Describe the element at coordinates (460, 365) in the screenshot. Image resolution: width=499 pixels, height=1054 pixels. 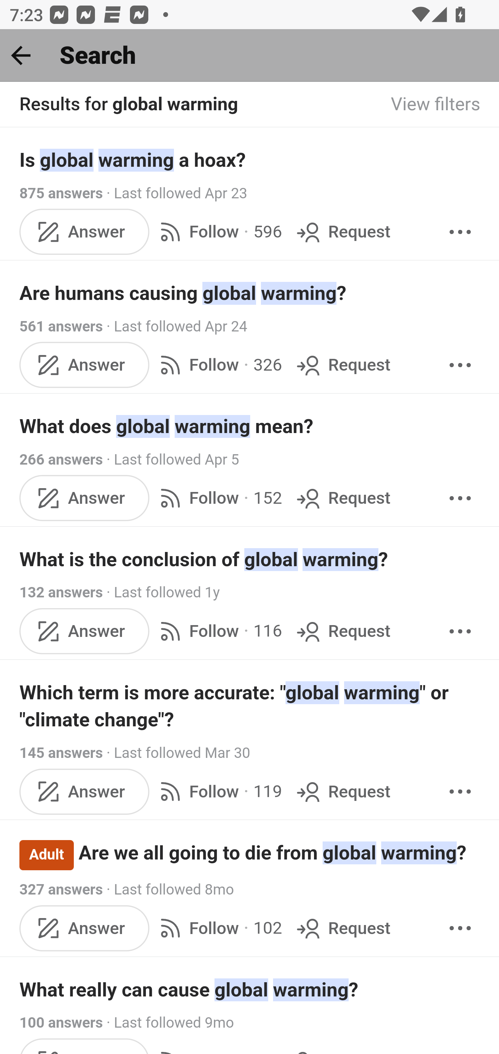
I see `More` at that location.